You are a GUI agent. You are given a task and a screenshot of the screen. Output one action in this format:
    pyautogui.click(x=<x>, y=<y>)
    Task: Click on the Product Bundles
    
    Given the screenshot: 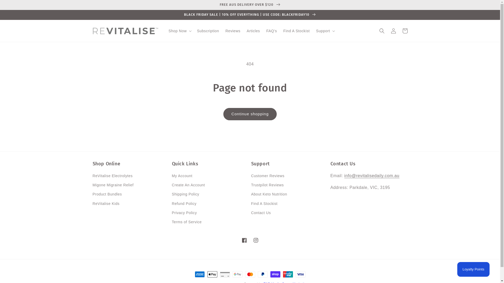 What is the action you would take?
    pyautogui.click(x=107, y=194)
    